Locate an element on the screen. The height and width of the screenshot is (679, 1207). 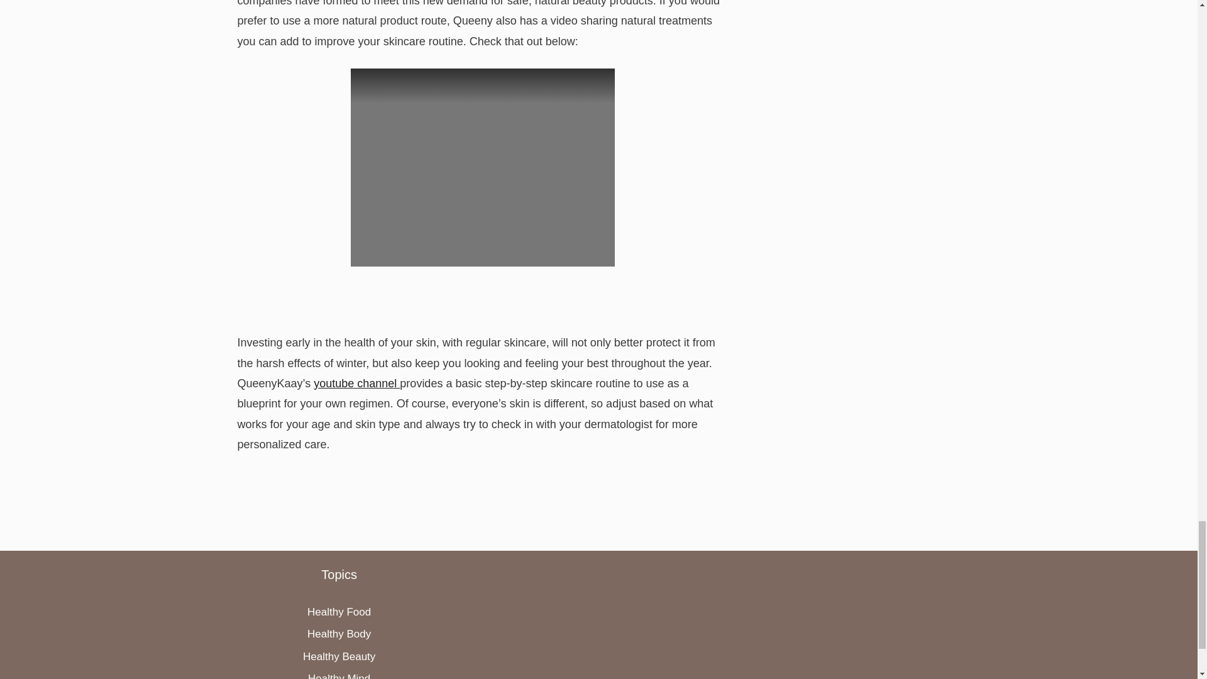
Healthy Beauty is located at coordinates (339, 656).